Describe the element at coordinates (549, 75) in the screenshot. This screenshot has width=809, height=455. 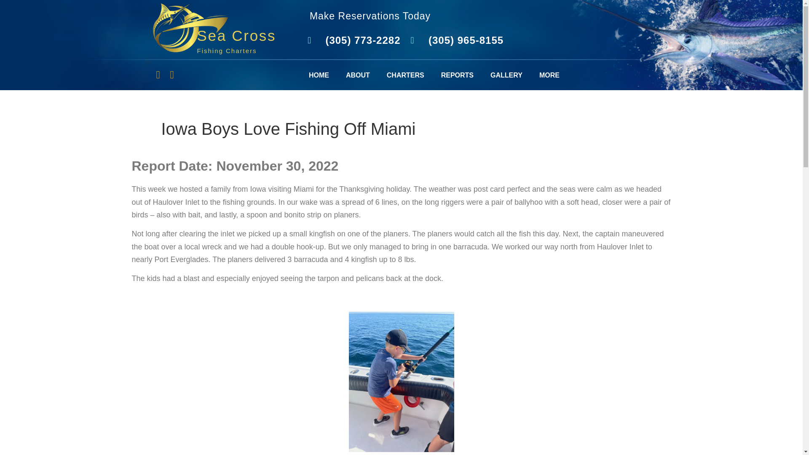
I see `MORE` at that location.